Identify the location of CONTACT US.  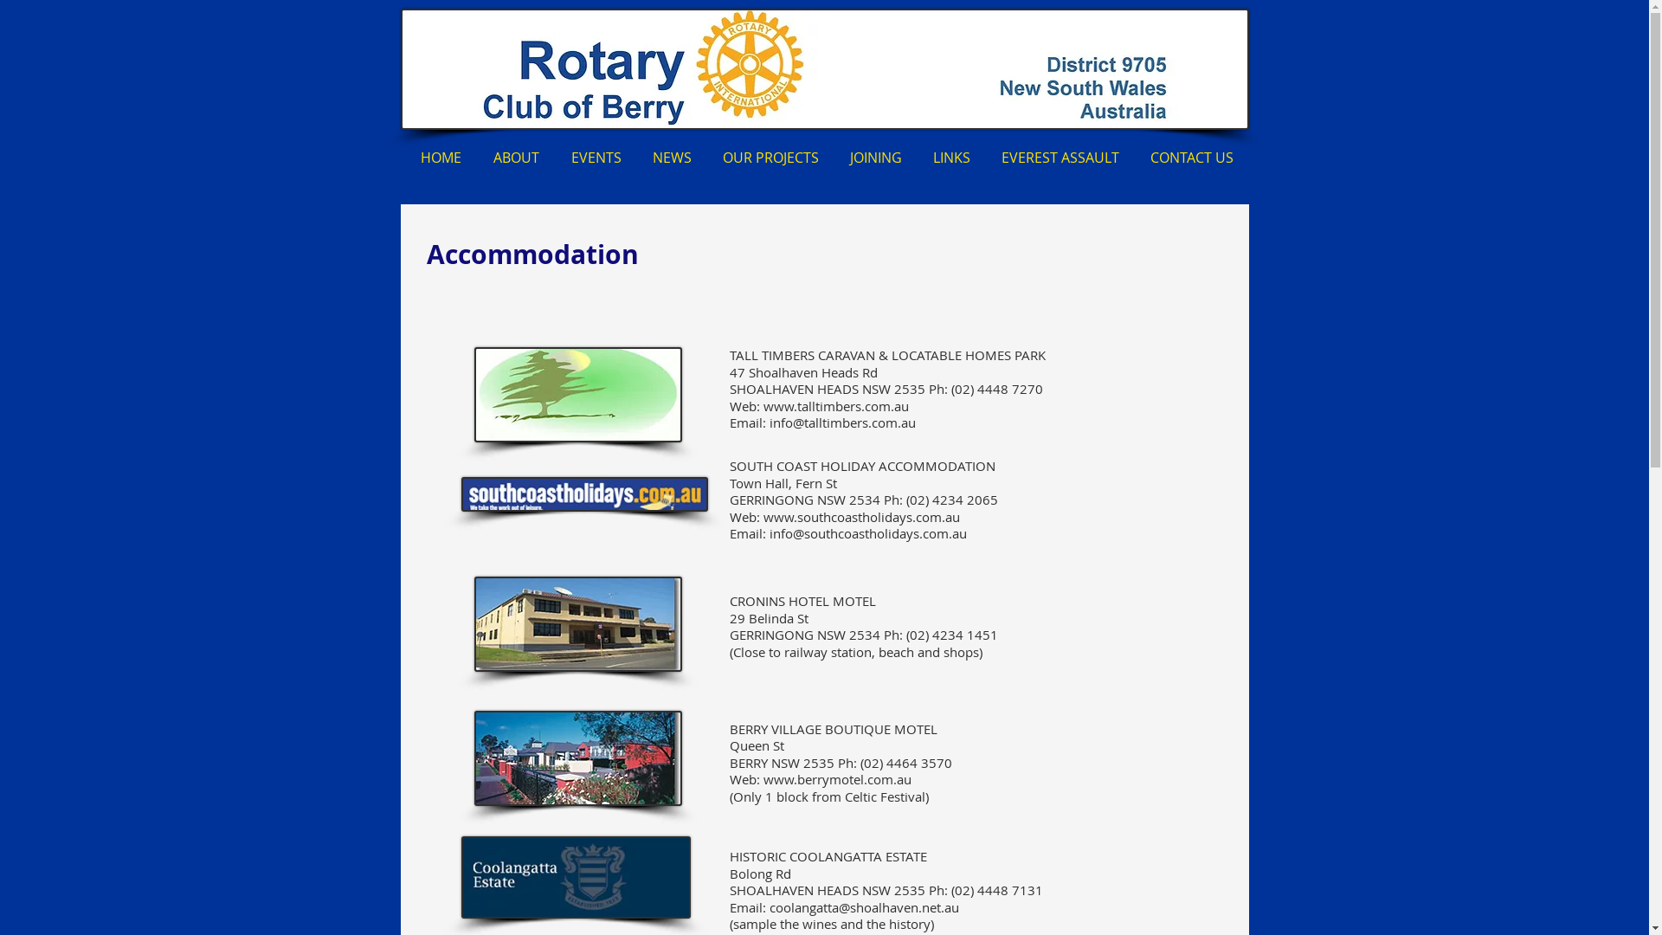
(1191, 158).